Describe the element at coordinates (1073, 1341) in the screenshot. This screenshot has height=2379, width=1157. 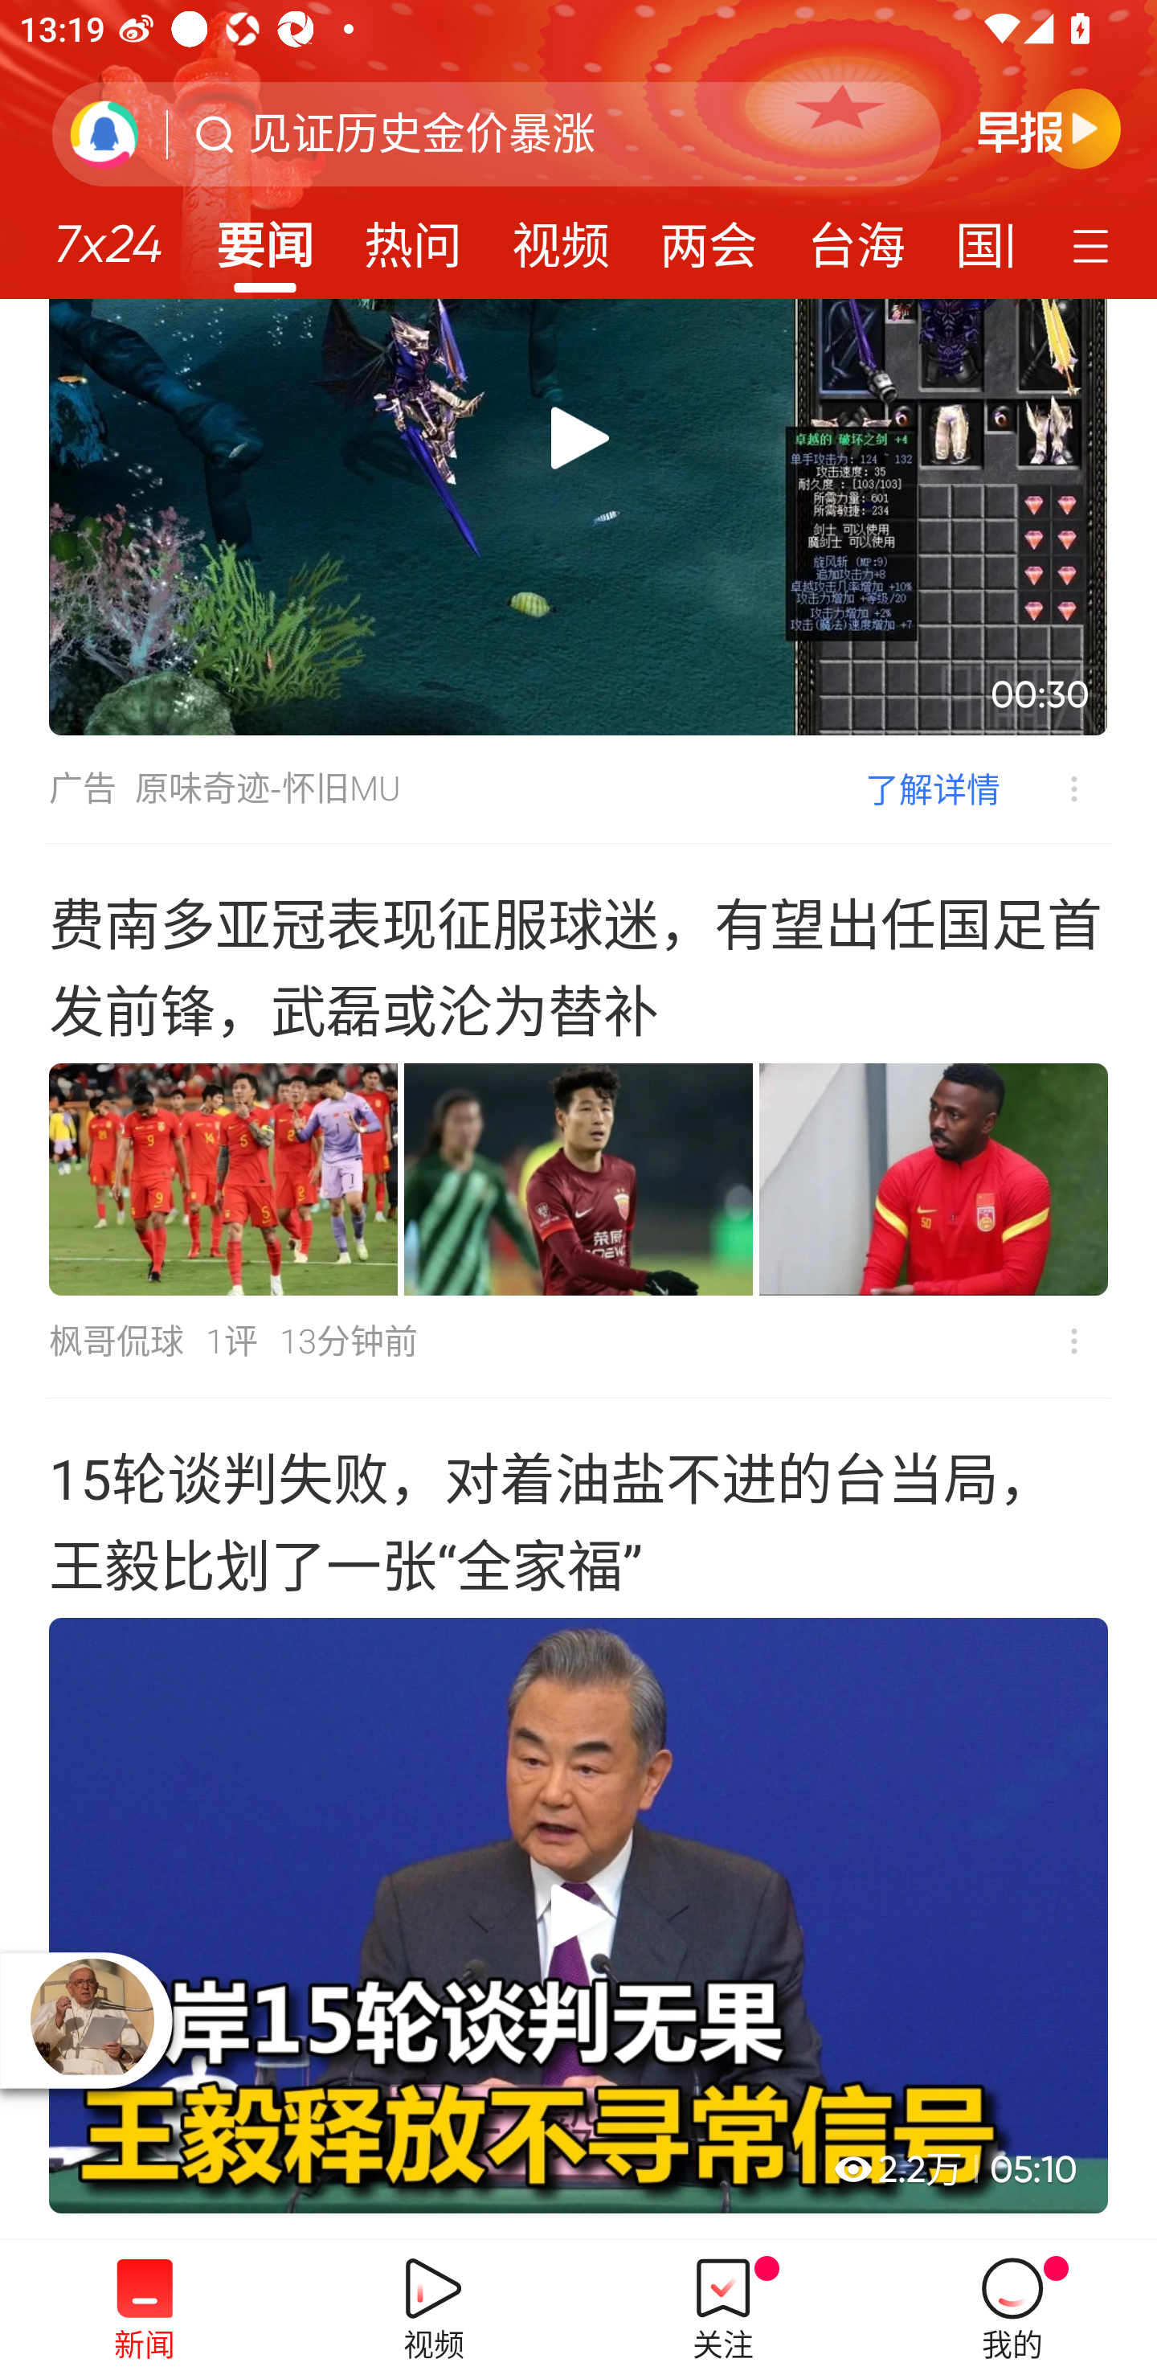
I see ` 不感兴趣` at that location.